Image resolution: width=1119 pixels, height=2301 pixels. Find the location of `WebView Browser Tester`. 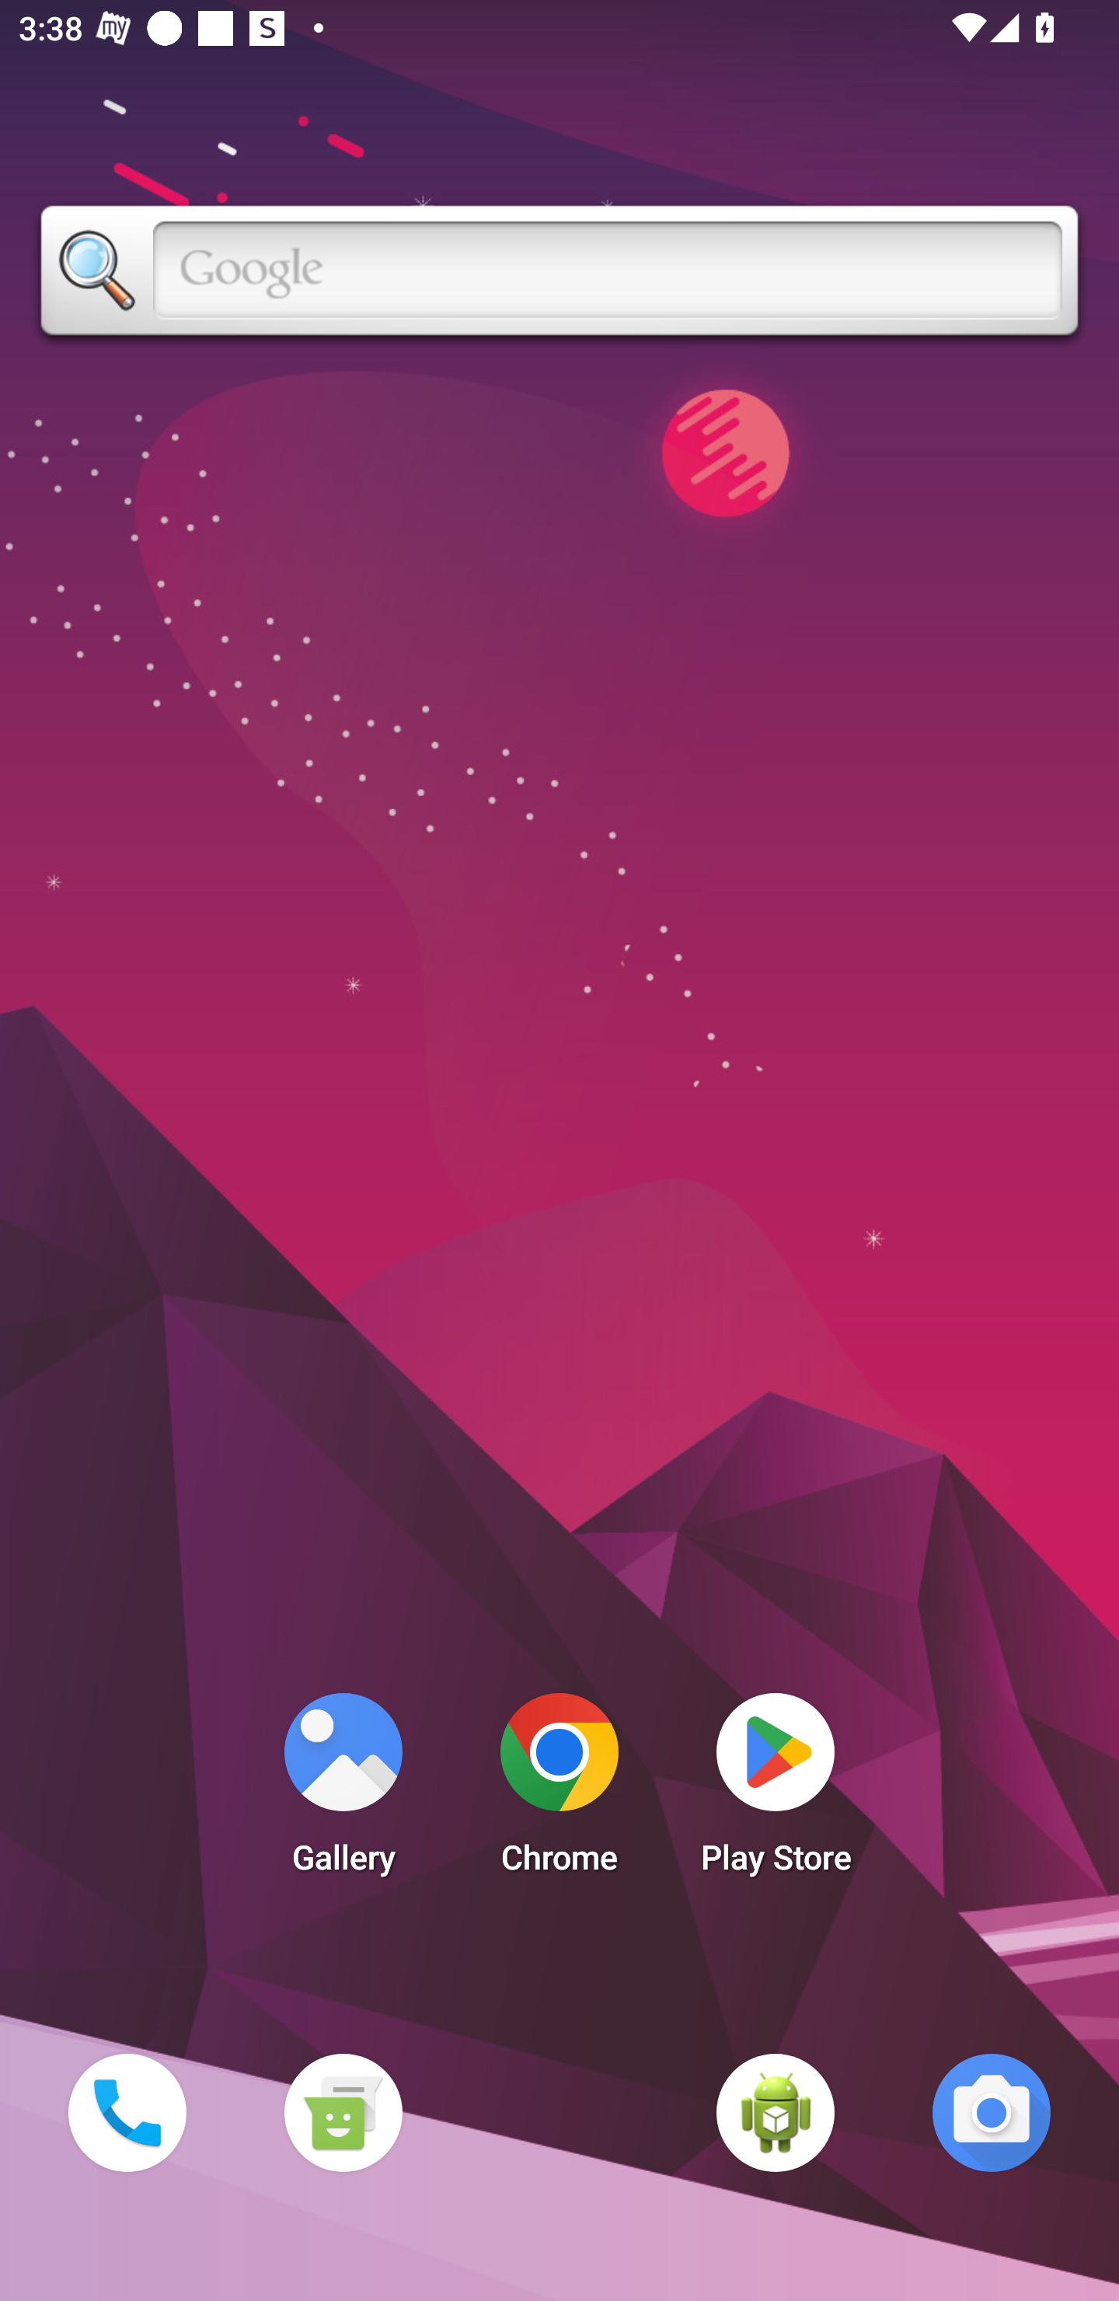

WebView Browser Tester is located at coordinates (776, 2112).